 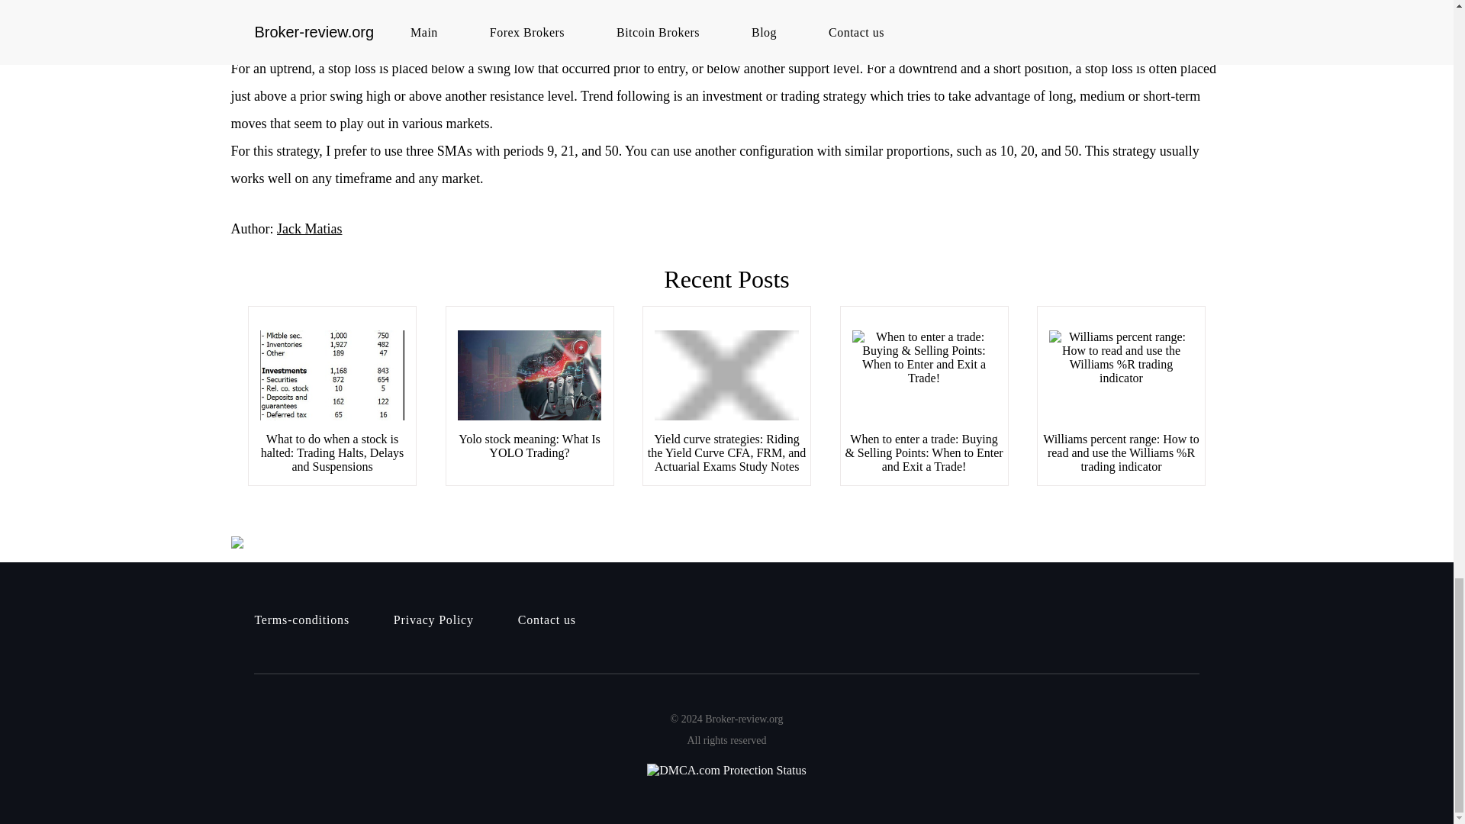 I want to click on Yolo stock meaning: What Is YOLO Trading?, so click(x=530, y=446).